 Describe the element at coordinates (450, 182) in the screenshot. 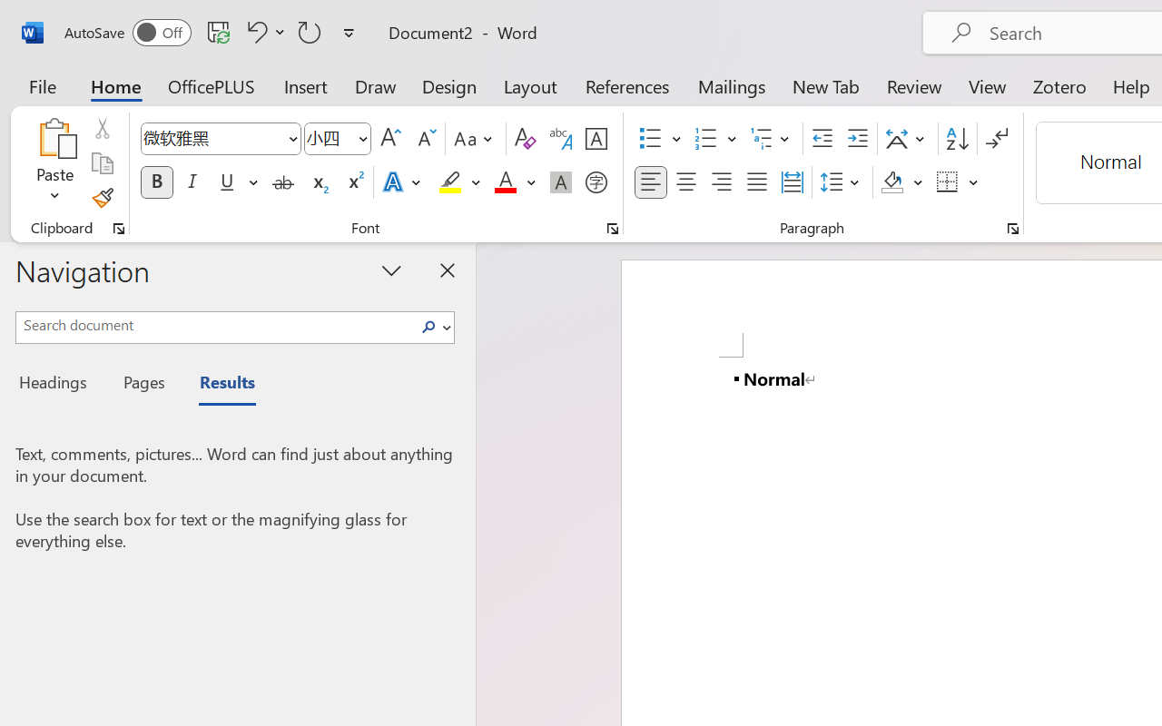

I see `Text Highlight Color Yellow` at that location.